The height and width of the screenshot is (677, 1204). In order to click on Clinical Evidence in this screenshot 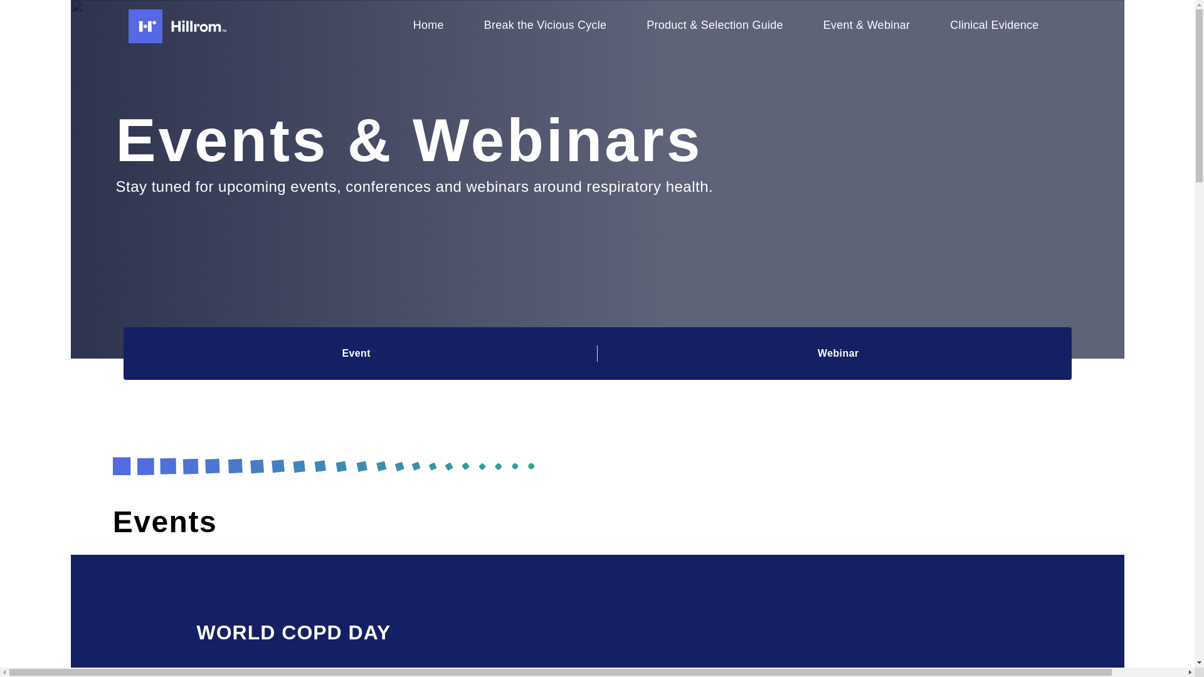, I will do `click(995, 26)`.